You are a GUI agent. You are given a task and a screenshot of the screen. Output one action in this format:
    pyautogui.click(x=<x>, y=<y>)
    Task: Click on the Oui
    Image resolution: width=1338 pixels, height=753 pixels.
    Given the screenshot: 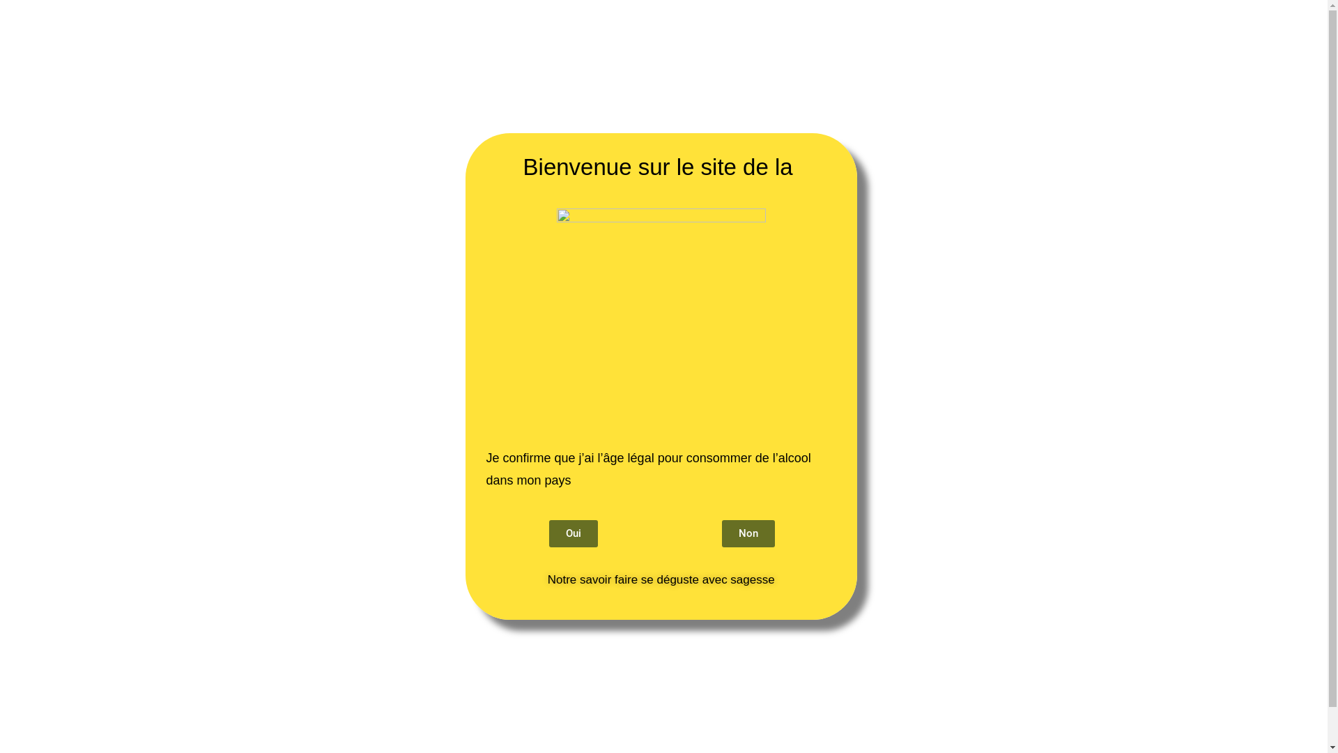 What is the action you would take?
    pyautogui.click(x=574, y=534)
    